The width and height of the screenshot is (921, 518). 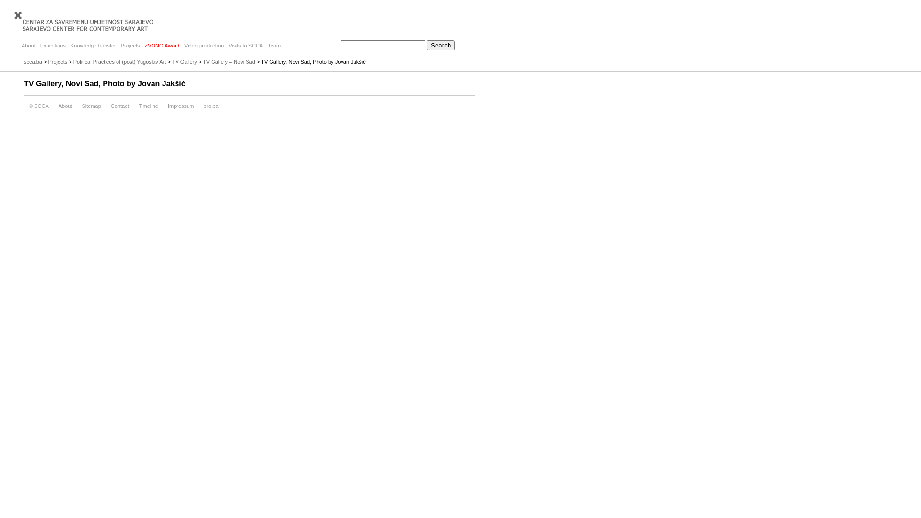 What do you see at coordinates (130, 46) in the screenshot?
I see `Projects` at bounding box center [130, 46].